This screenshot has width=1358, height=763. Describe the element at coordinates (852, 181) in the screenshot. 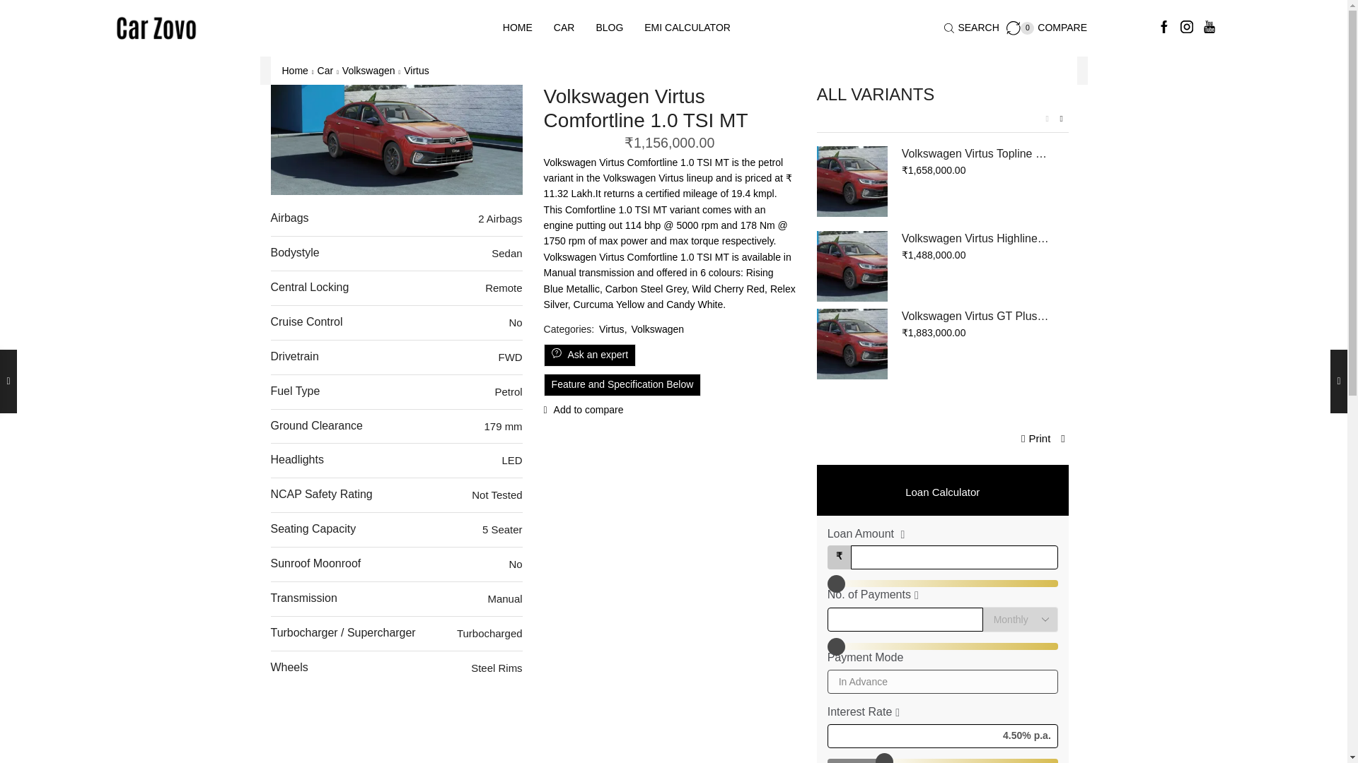

I see `EMI CALCULATOR` at that location.